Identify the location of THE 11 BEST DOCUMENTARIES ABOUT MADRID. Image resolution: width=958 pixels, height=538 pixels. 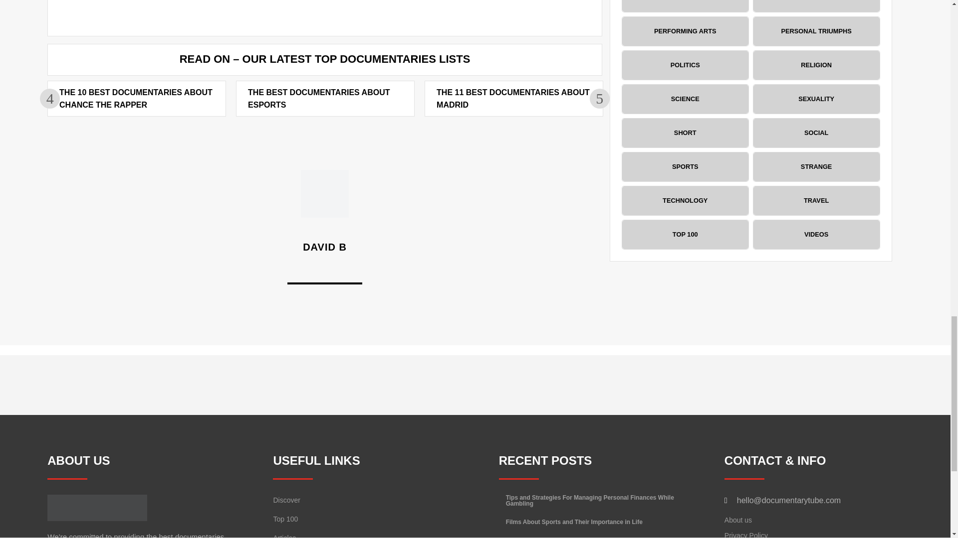
(513, 99).